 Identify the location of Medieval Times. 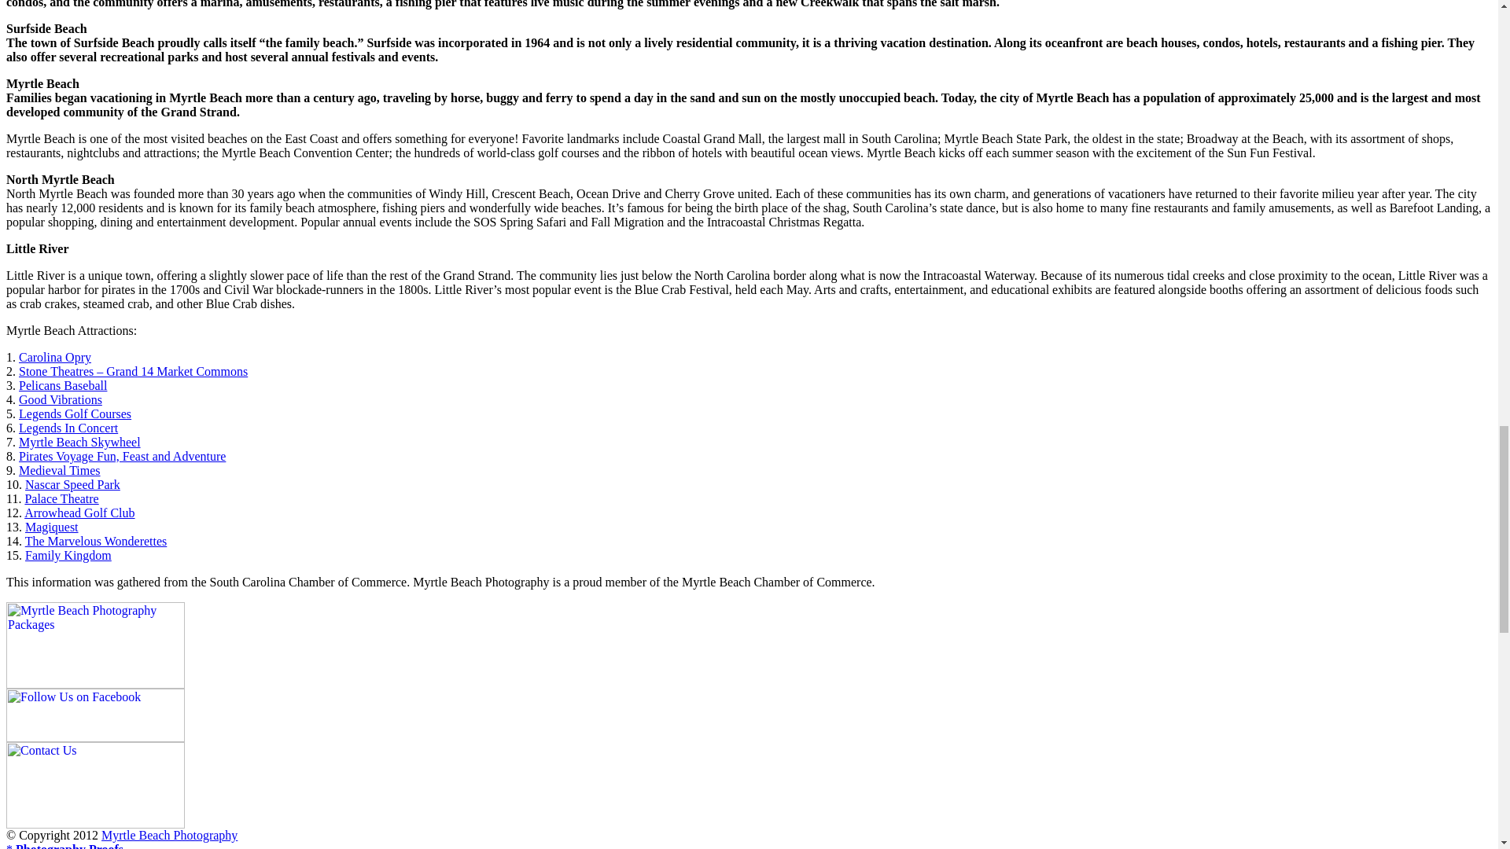
(60, 470).